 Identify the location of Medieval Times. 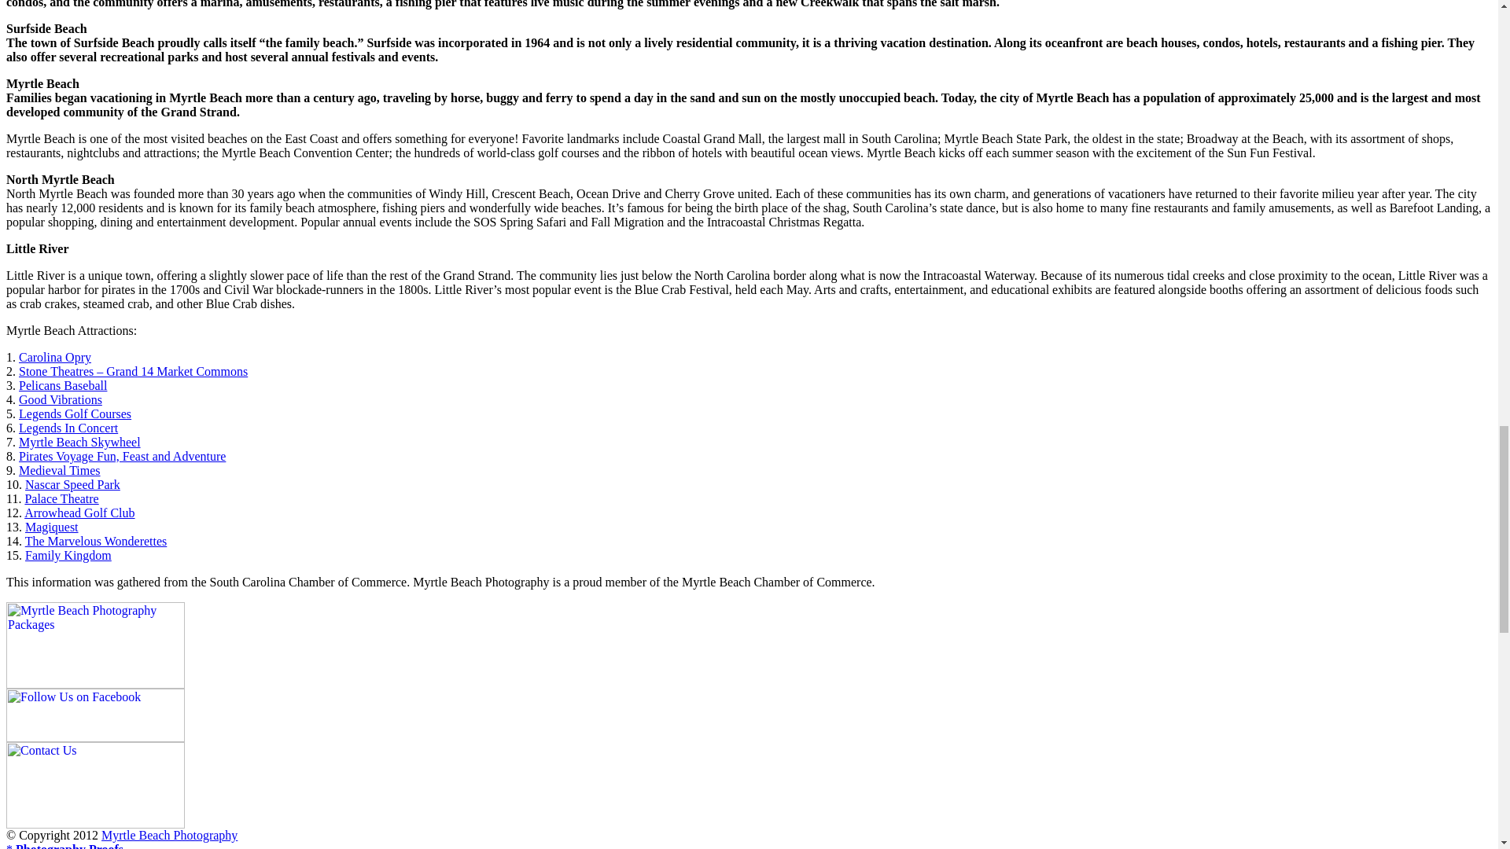
(60, 470).